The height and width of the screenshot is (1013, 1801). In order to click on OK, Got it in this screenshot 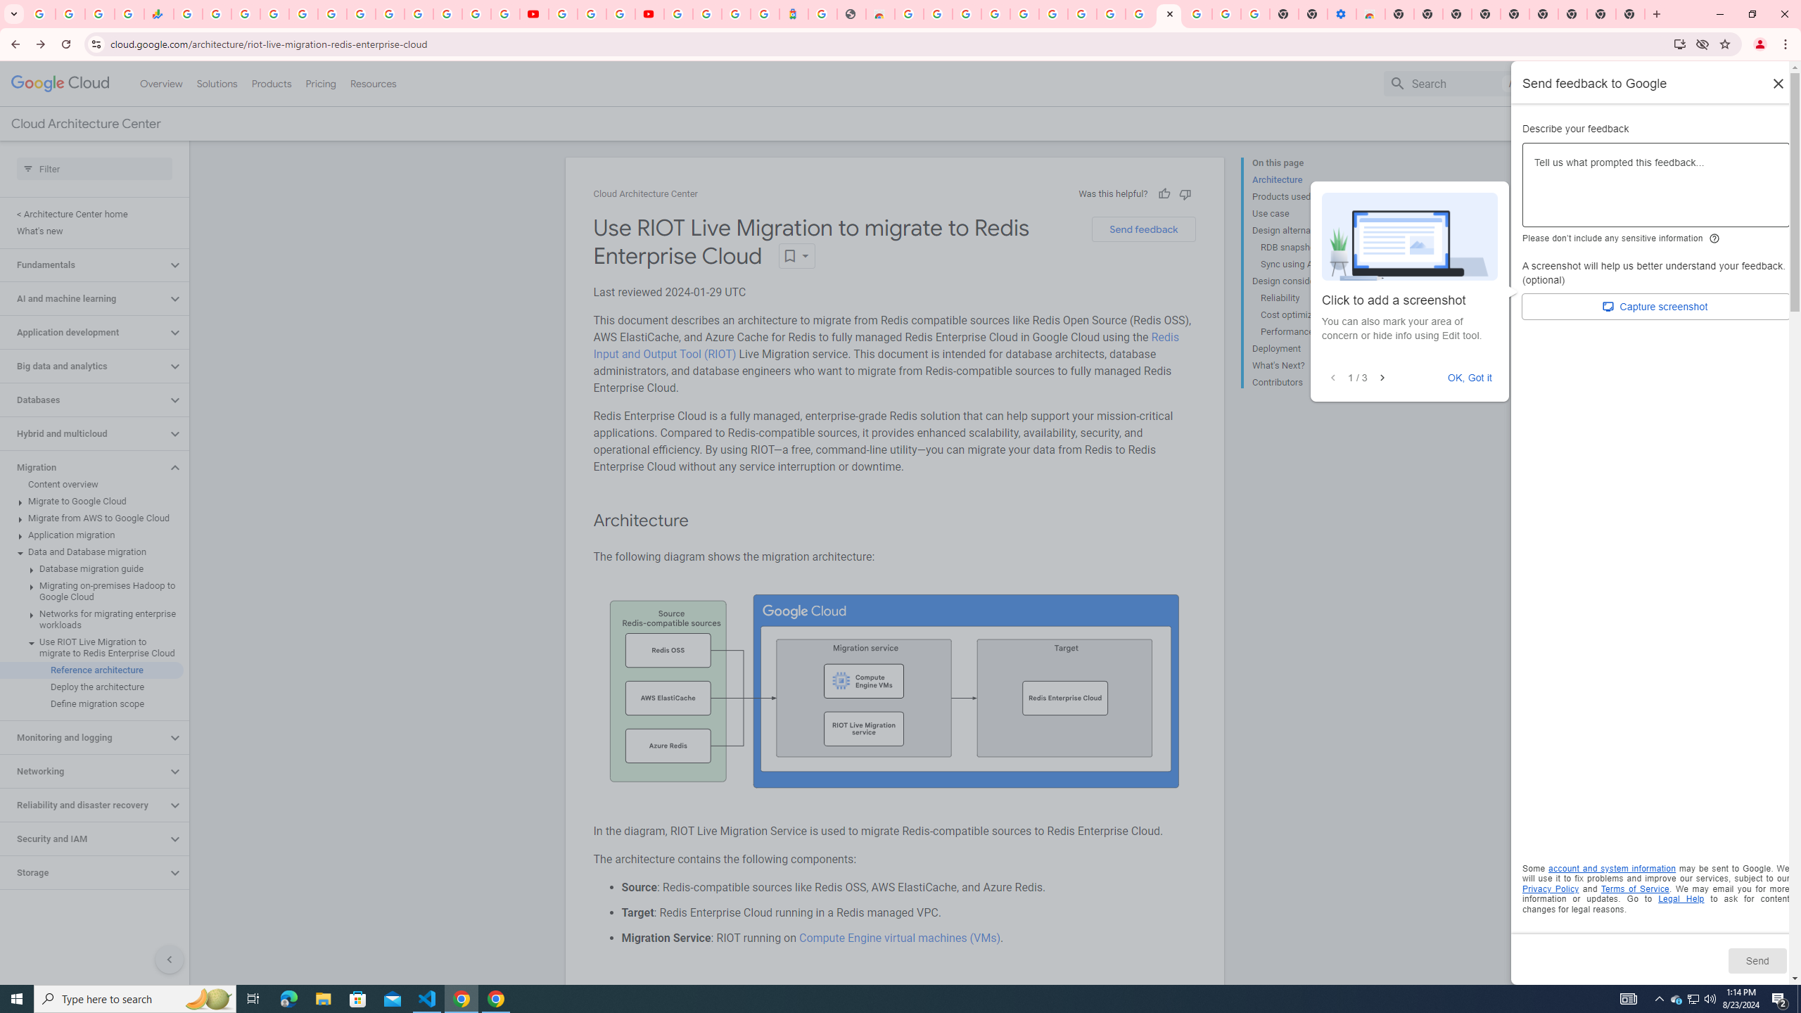, I will do `click(1470, 377)`.